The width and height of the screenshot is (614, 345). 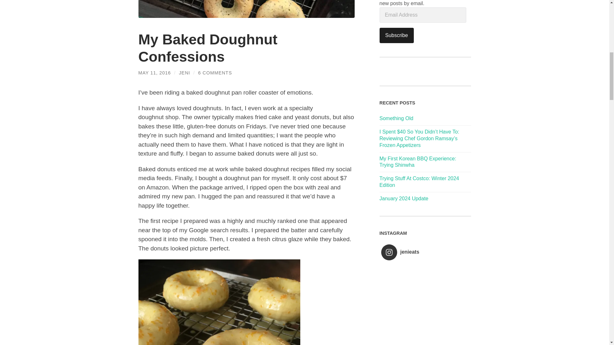 What do you see at coordinates (184, 73) in the screenshot?
I see `JENI` at bounding box center [184, 73].